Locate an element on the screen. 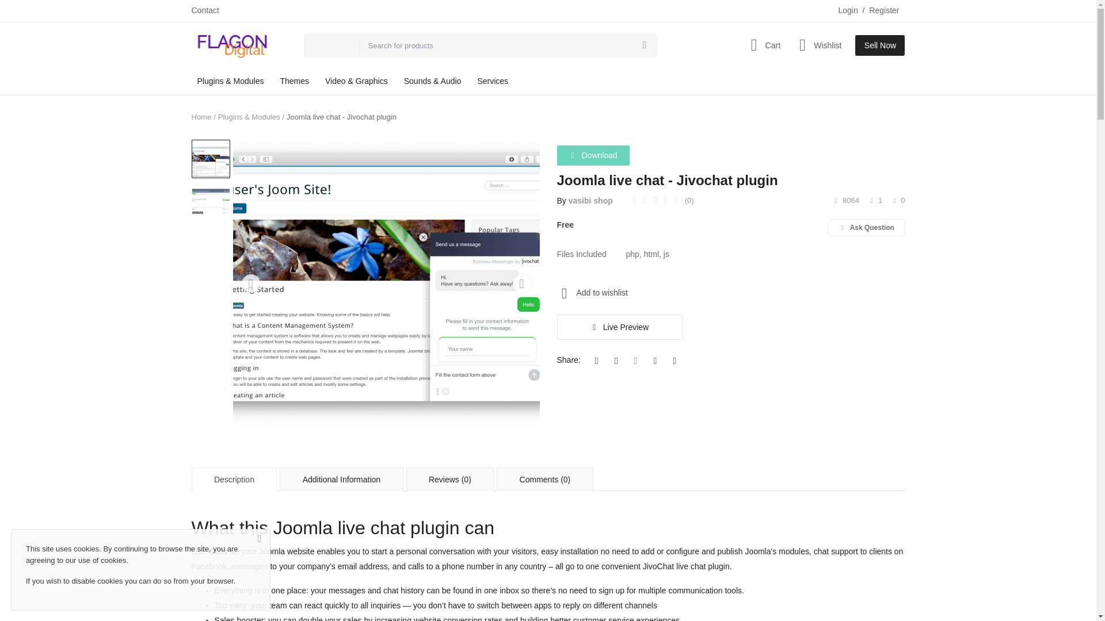 This screenshot has width=1105, height=621. Sell Now is located at coordinates (880, 45).